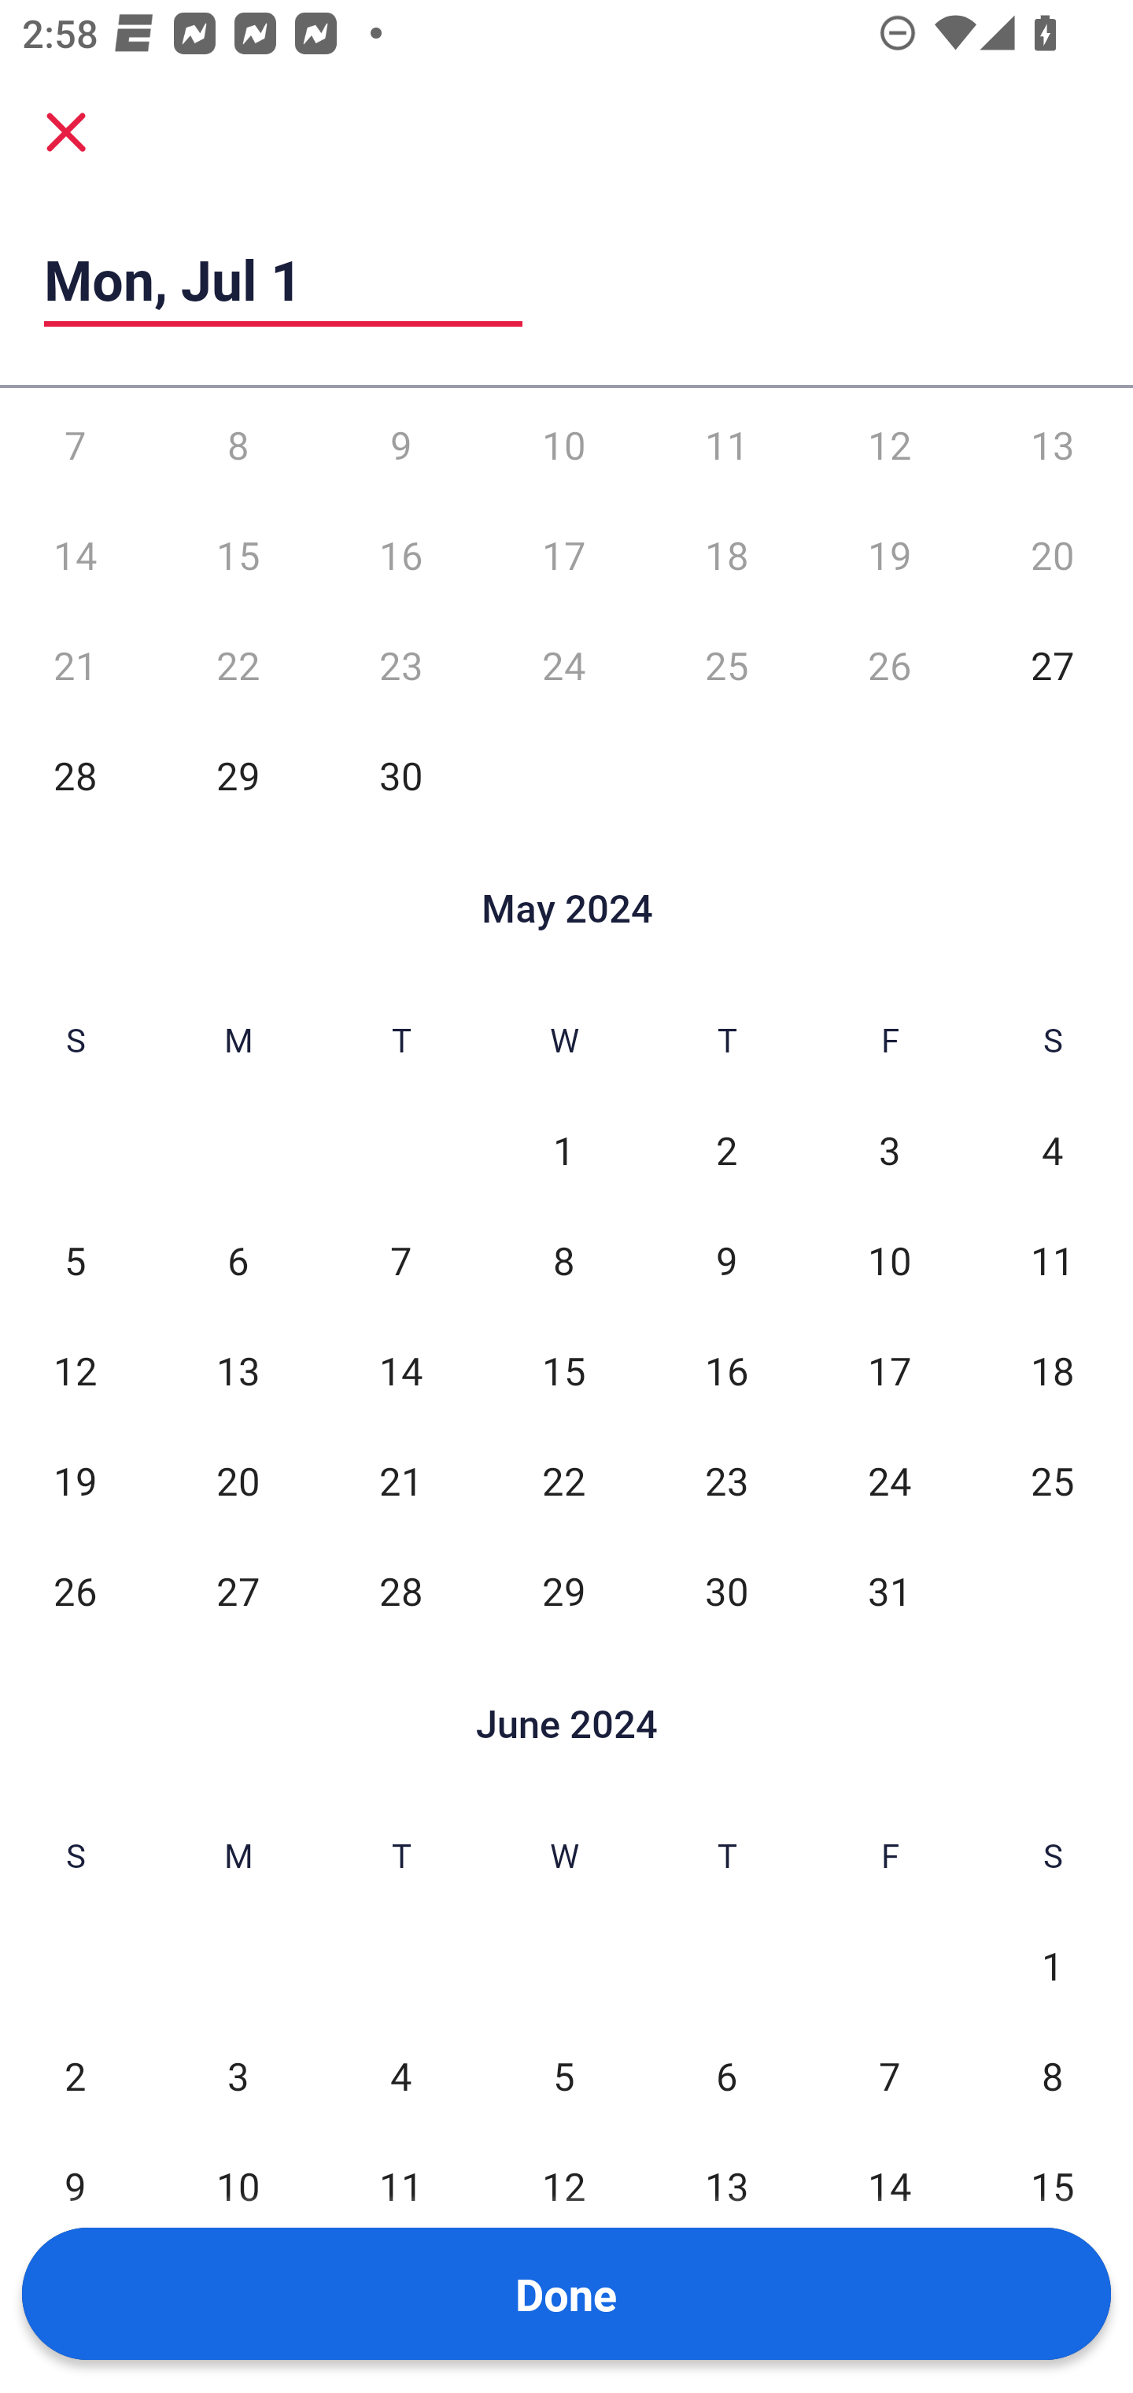 The image size is (1133, 2393). Describe the element at coordinates (889, 665) in the screenshot. I see `26 Fri, Apr 26, Not Selected` at that location.